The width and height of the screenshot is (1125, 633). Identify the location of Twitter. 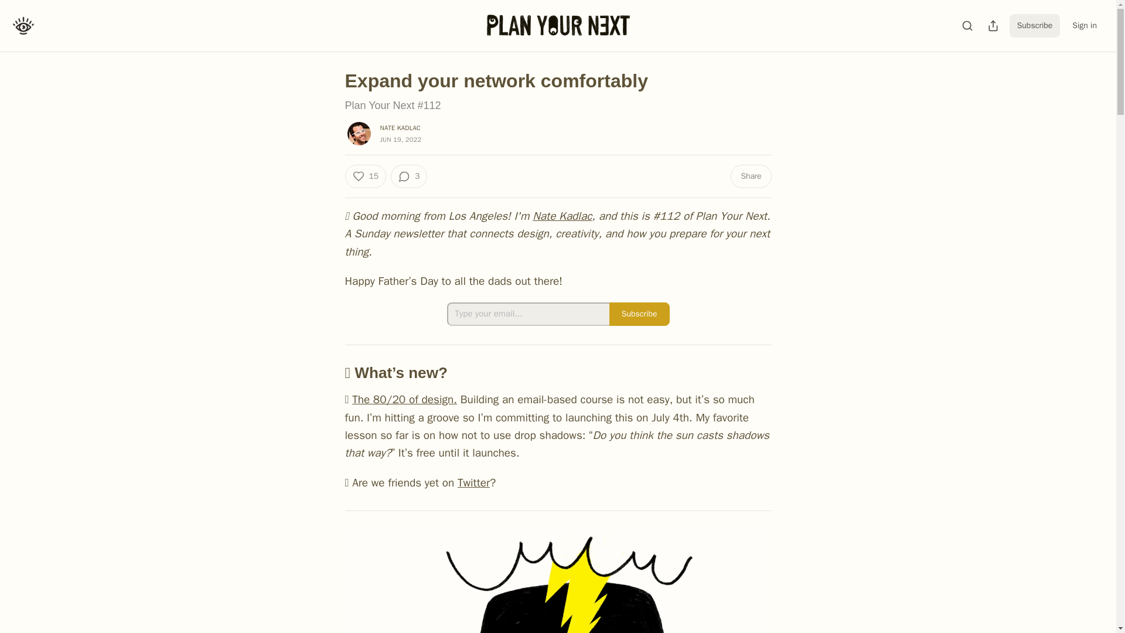
(473, 483).